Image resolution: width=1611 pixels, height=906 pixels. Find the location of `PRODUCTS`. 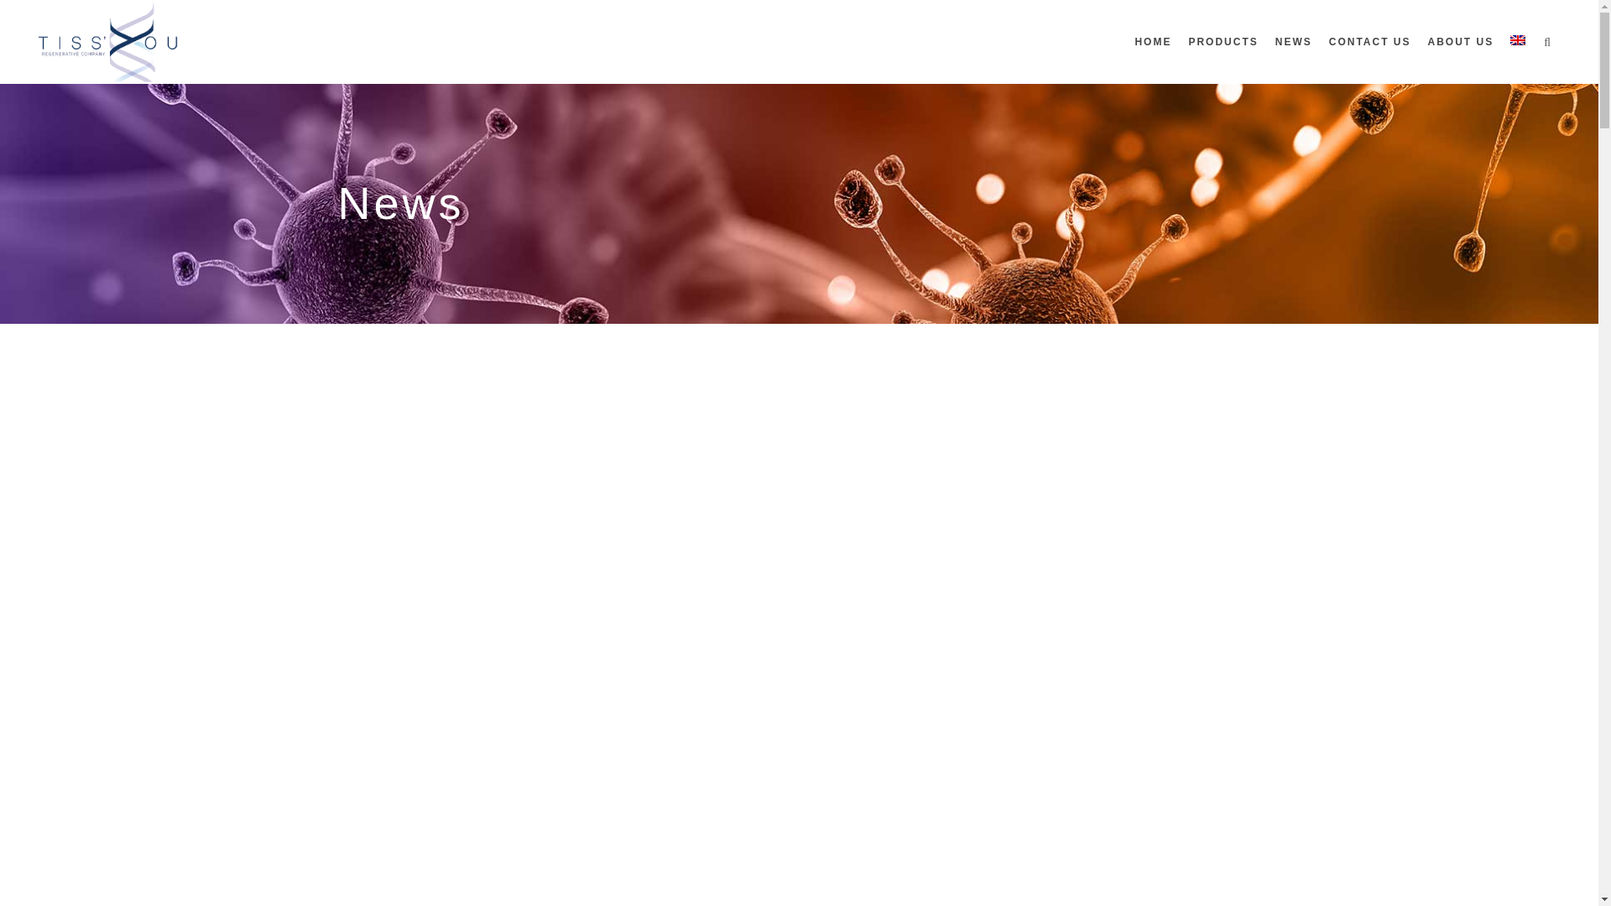

PRODUCTS is located at coordinates (1223, 42).